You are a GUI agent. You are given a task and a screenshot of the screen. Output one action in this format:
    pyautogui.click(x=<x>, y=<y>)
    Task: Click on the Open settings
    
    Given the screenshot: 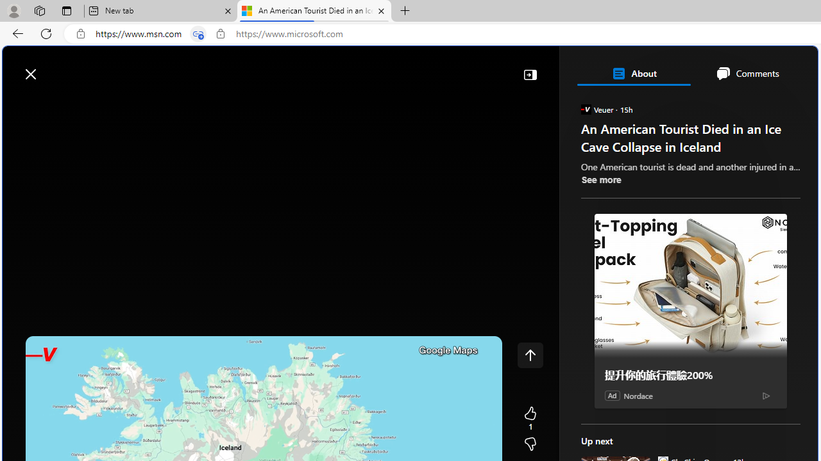 What is the action you would take?
    pyautogui.click(x=789, y=67)
    